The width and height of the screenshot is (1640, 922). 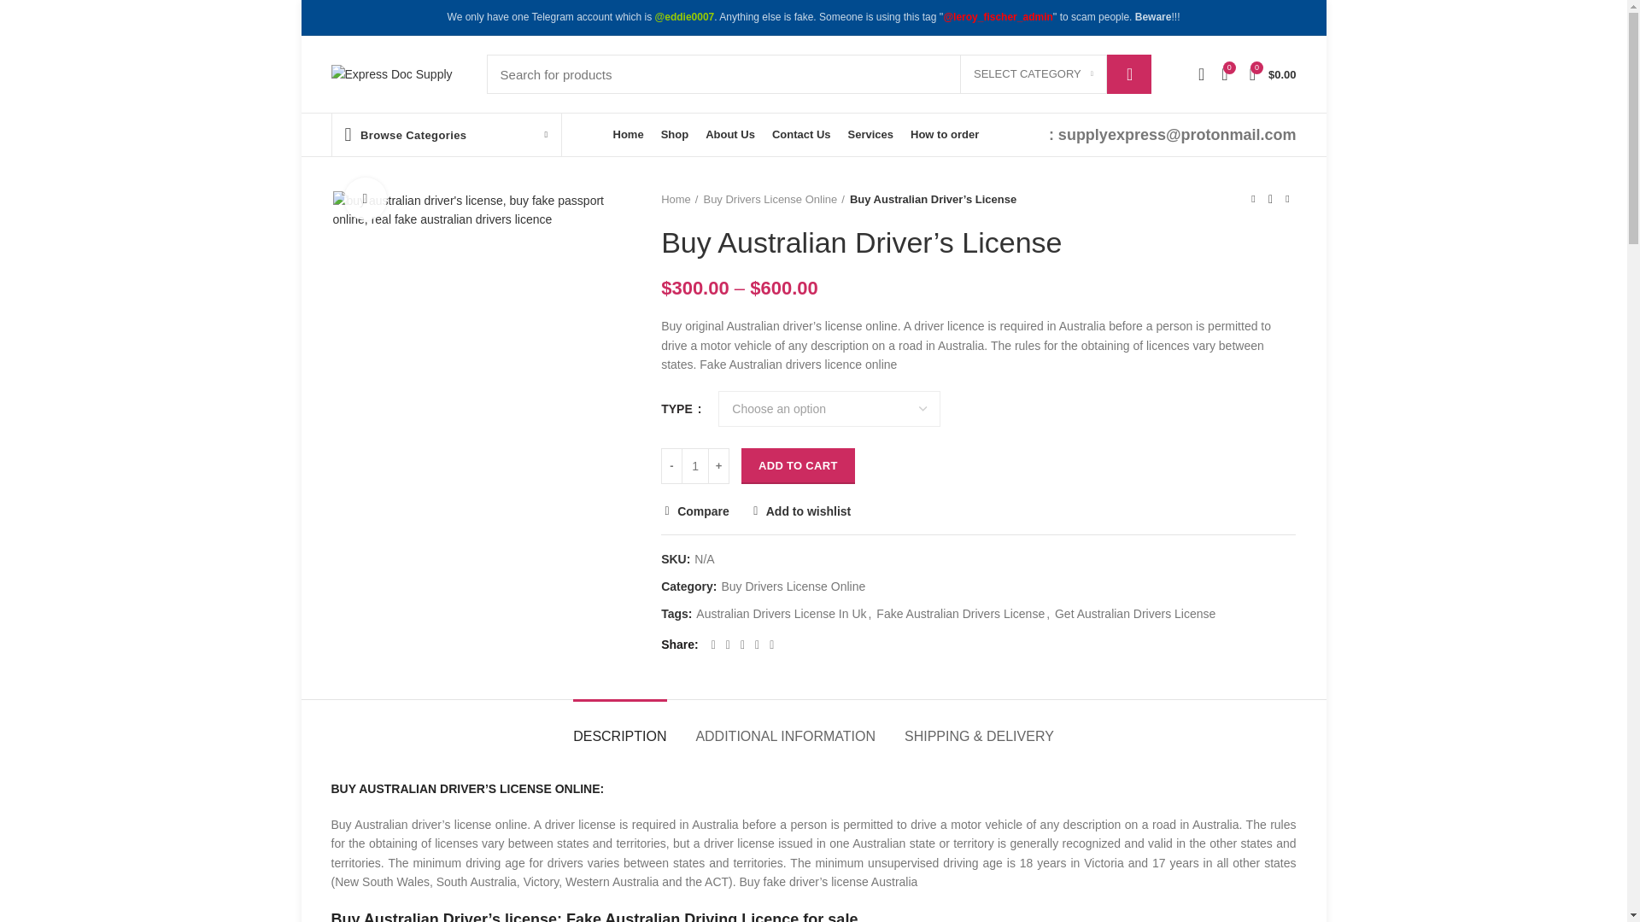 What do you see at coordinates (1201, 73) in the screenshot?
I see `My Wishlist` at bounding box center [1201, 73].